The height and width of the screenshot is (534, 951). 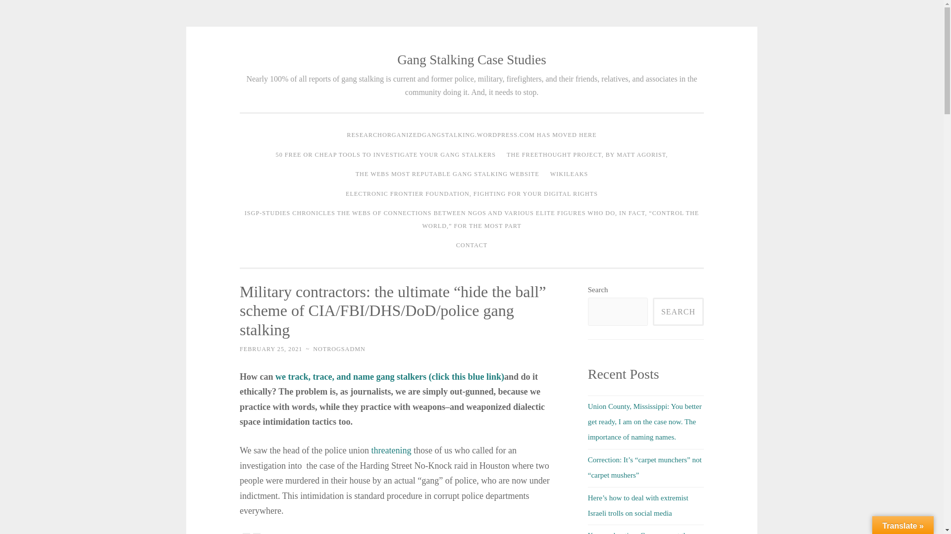 I want to click on Gang Stalking Case Studies, so click(x=472, y=59).